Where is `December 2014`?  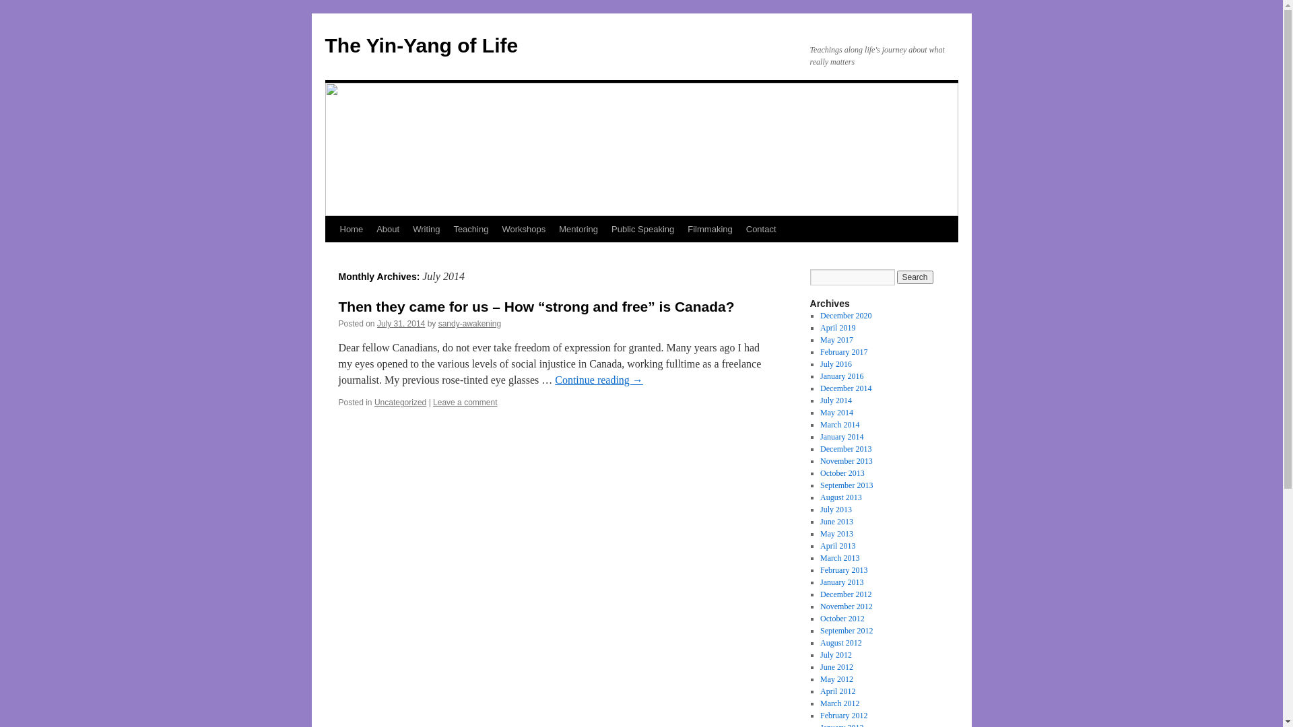 December 2014 is located at coordinates (846, 388).